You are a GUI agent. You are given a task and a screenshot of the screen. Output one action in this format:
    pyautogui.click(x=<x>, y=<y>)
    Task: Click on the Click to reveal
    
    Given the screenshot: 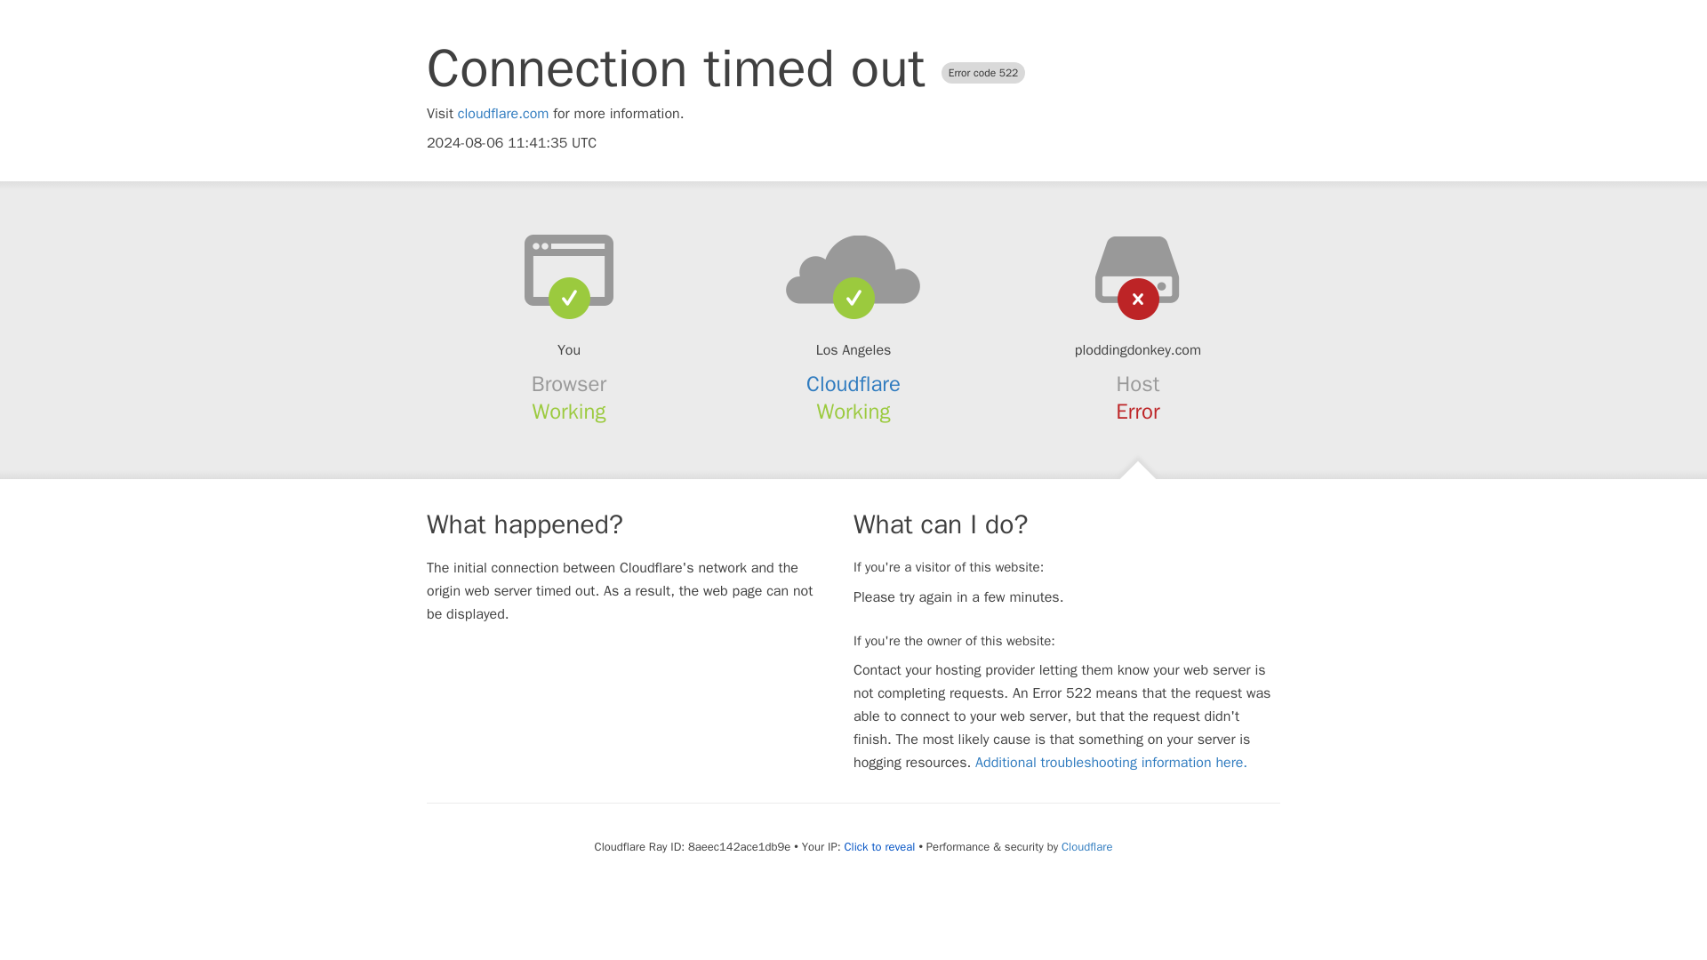 What is the action you would take?
    pyautogui.click(x=880, y=846)
    